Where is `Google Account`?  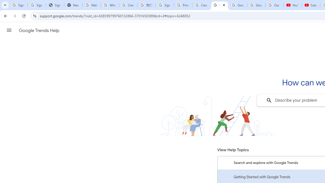
Google Account is located at coordinates (256, 5).